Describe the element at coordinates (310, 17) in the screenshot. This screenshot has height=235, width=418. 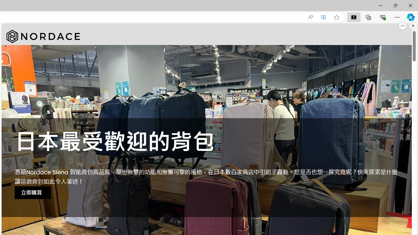
I see `Read aloud this page (Ctrl+Shift+U)` at that location.